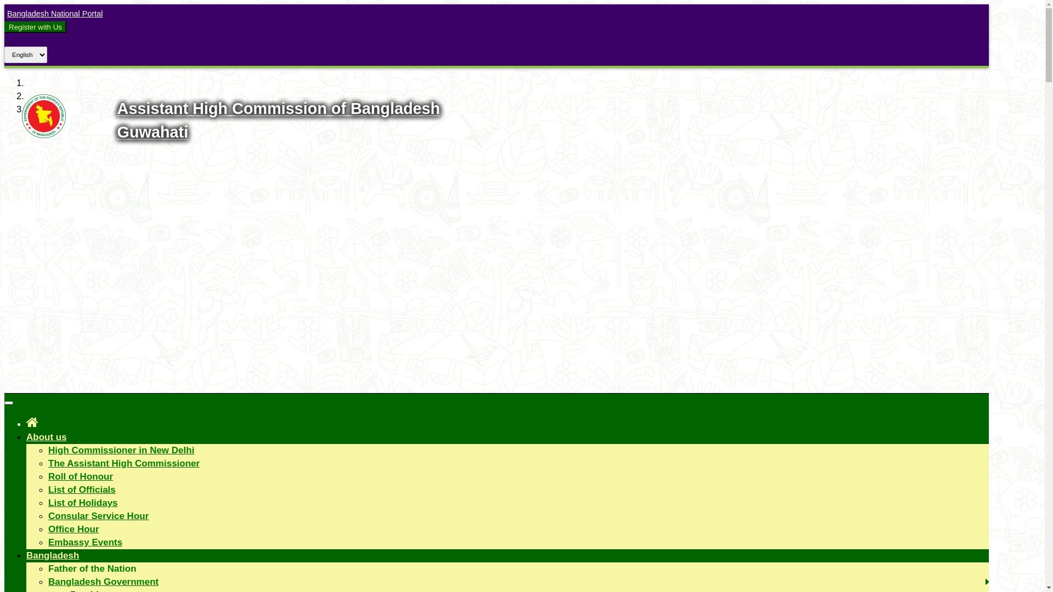 The width and height of the screenshot is (1053, 592). What do you see at coordinates (44, 135) in the screenshot?
I see `Logo` at bounding box center [44, 135].